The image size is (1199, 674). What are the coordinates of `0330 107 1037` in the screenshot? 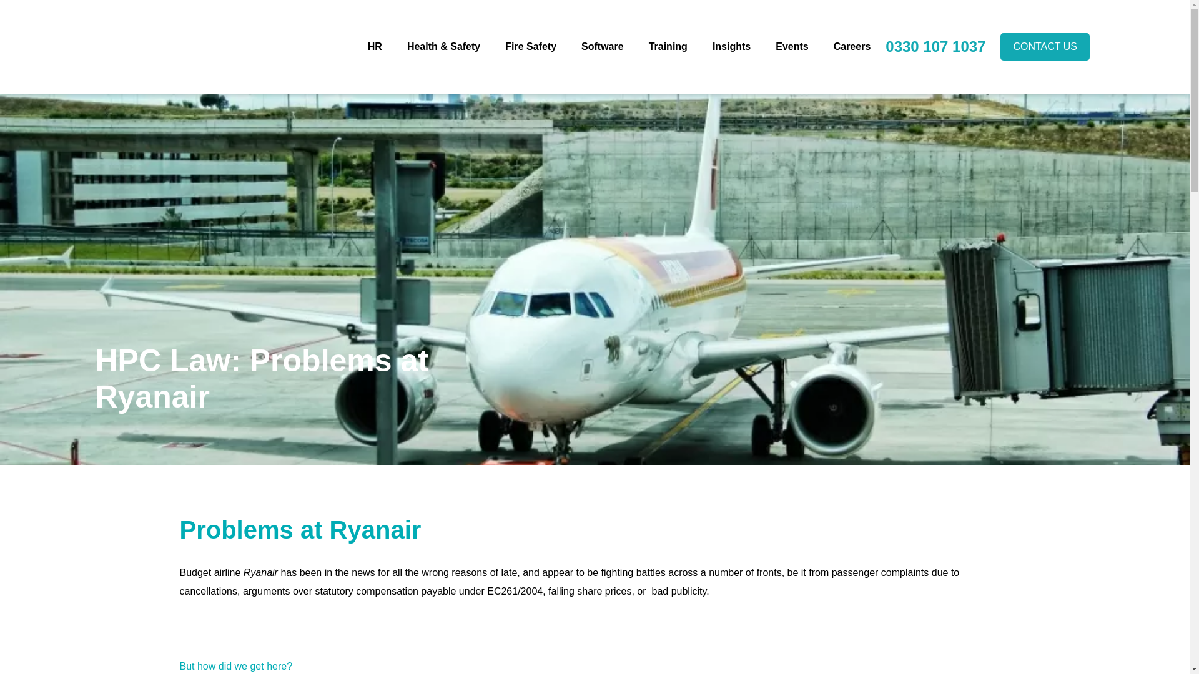 It's located at (935, 46).